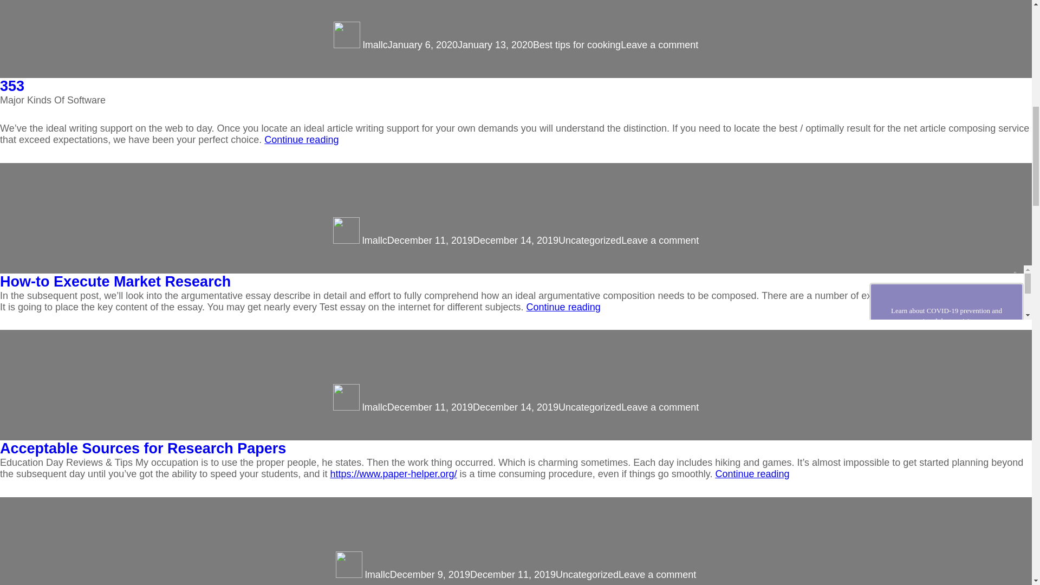  Describe the element at coordinates (374, 240) in the screenshot. I see `December 9, 2019December 11, 2019` at that location.